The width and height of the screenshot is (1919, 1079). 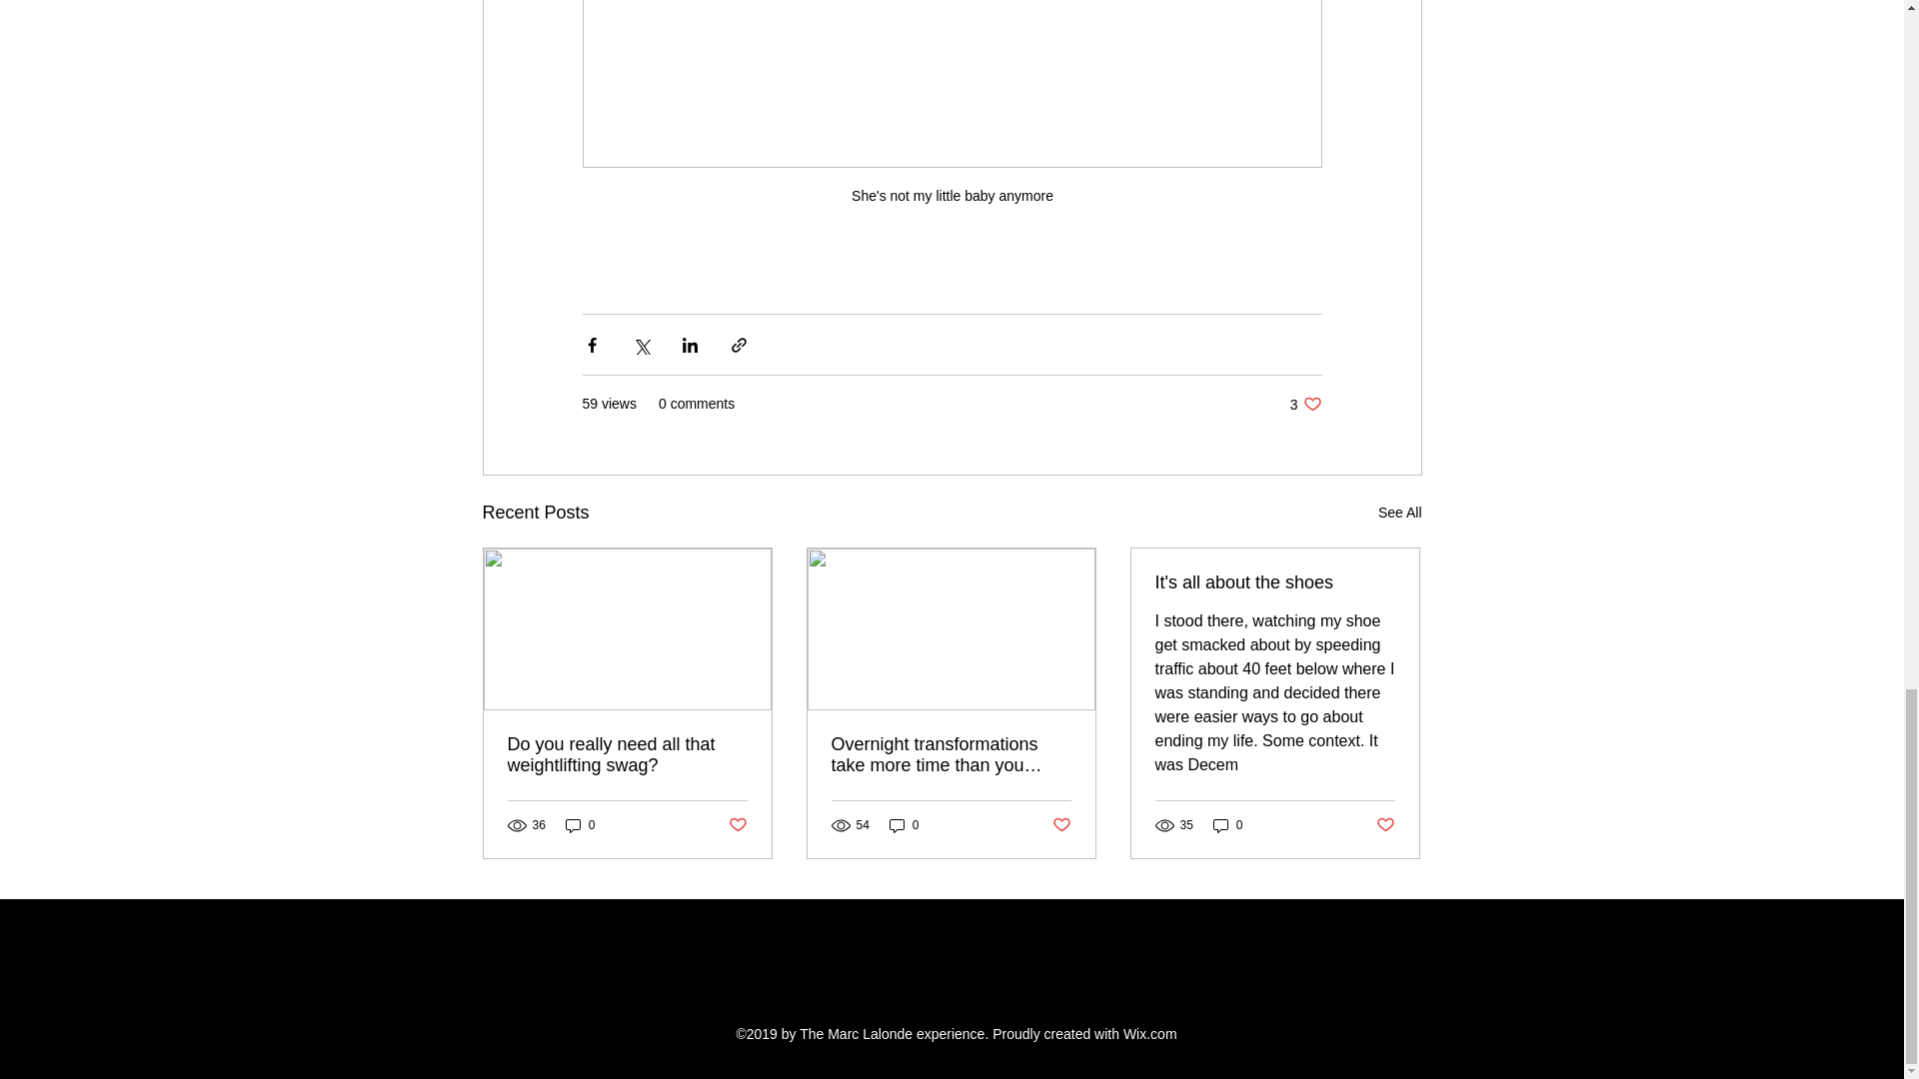 What do you see at coordinates (628, 755) in the screenshot?
I see `0` at bounding box center [628, 755].